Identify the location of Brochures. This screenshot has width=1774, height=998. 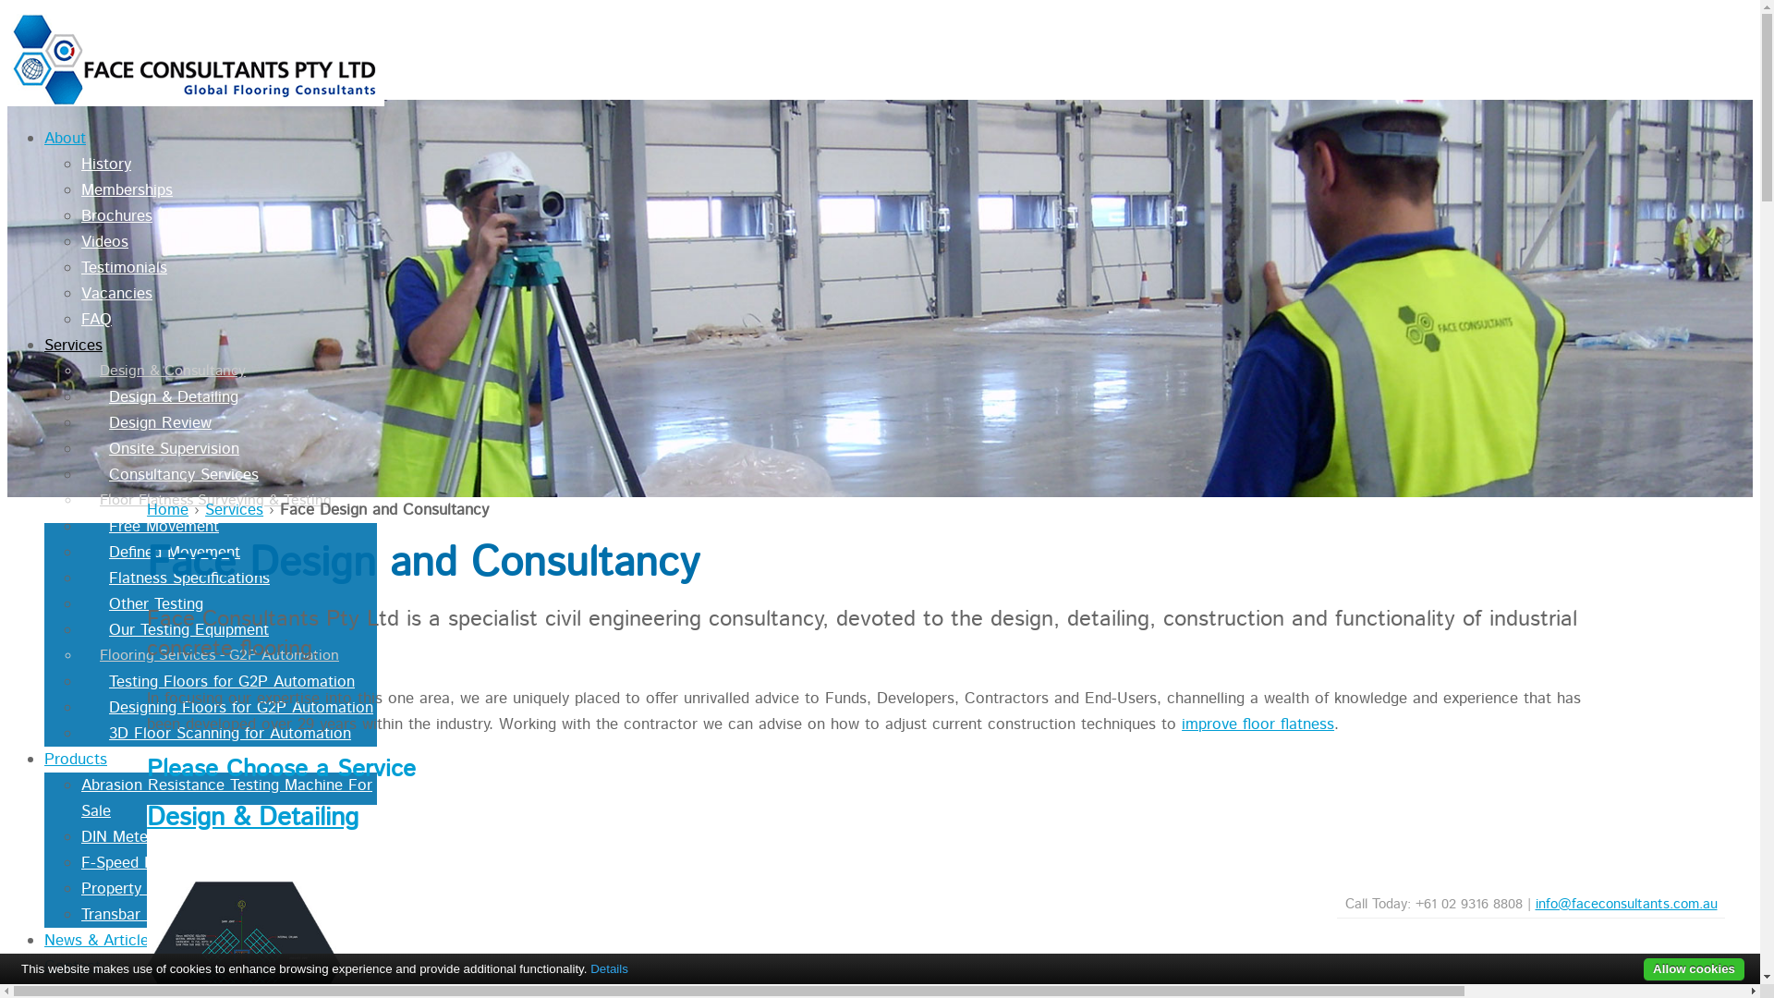
(116, 216).